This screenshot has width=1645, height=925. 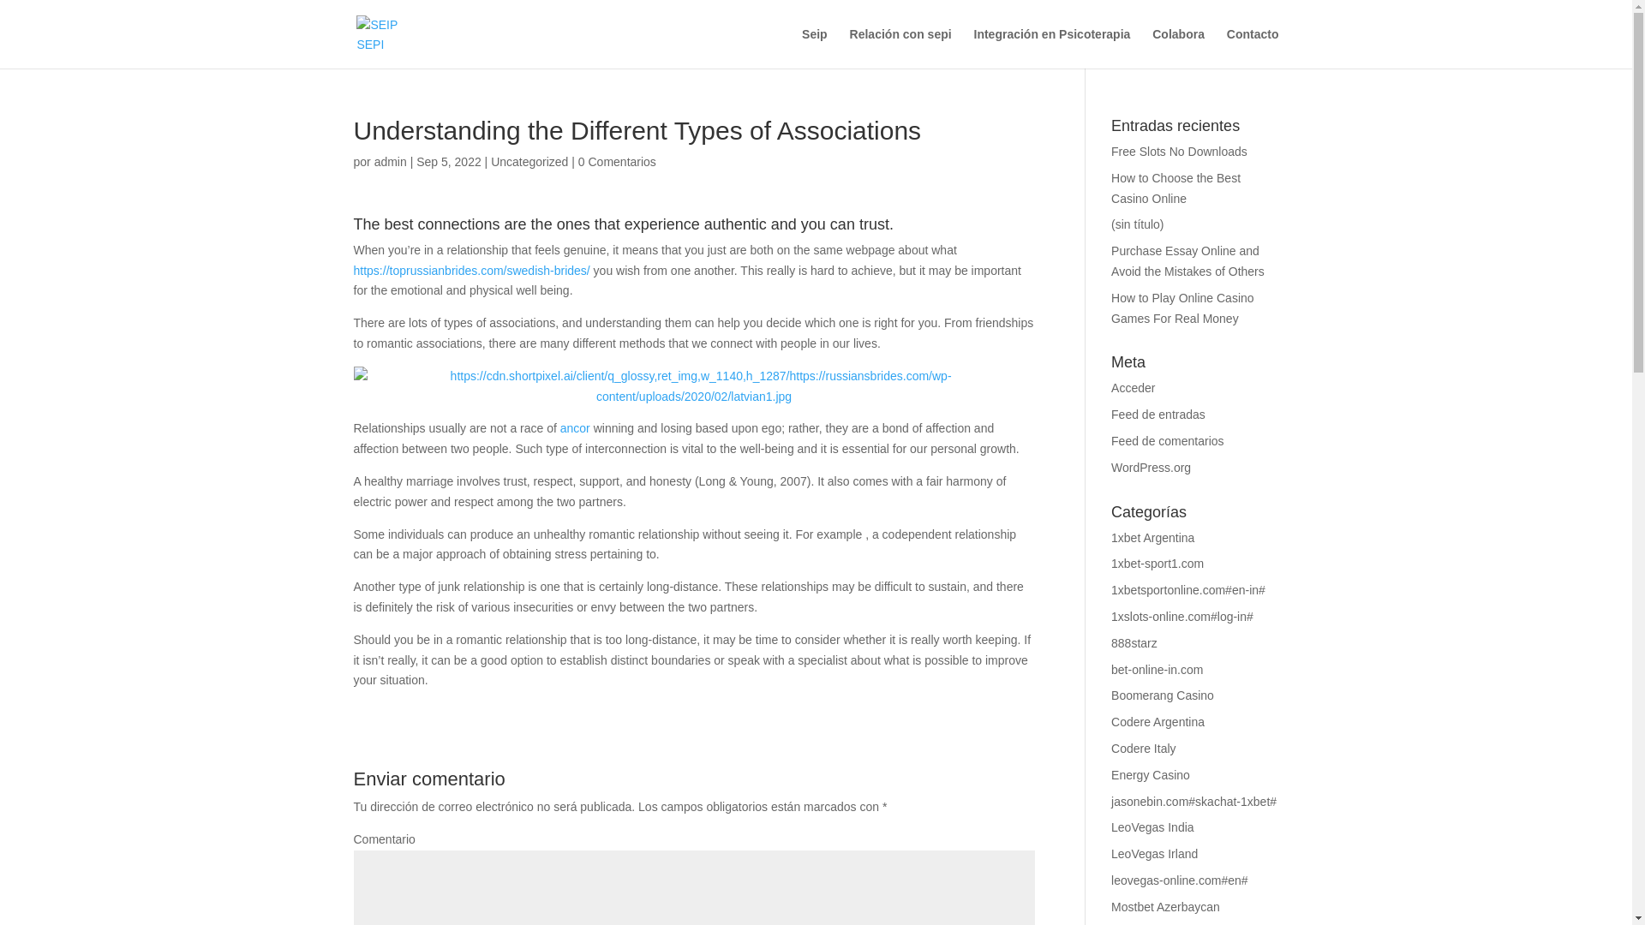 What do you see at coordinates (1179, 151) in the screenshot?
I see `Free Slots No Downloads` at bounding box center [1179, 151].